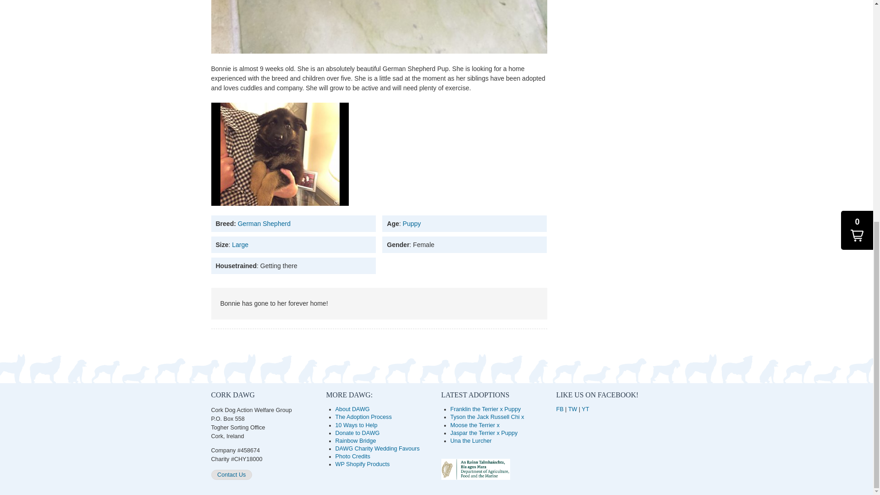  What do you see at coordinates (356, 440) in the screenshot?
I see `Rainbow Bridge` at bounding box center [356, 440].